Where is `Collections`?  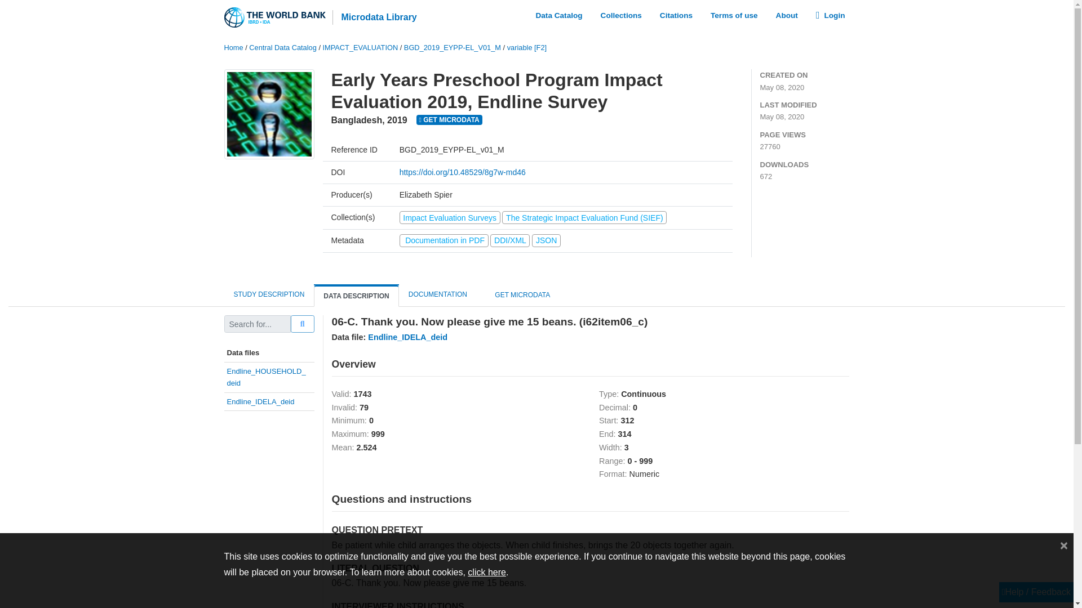 Collections is located at coordinates (621, 15).